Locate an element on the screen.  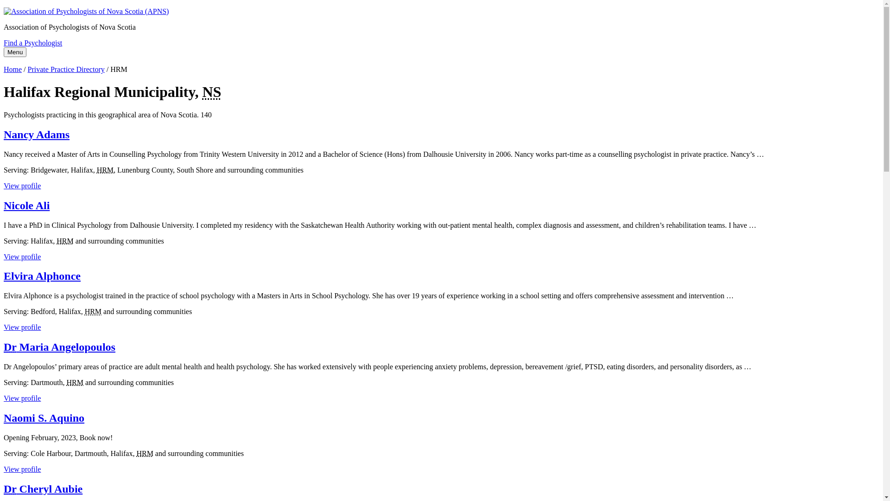
View profile
for Psychologist Maria Angelopoulos. is located at coordinates (22, 398).